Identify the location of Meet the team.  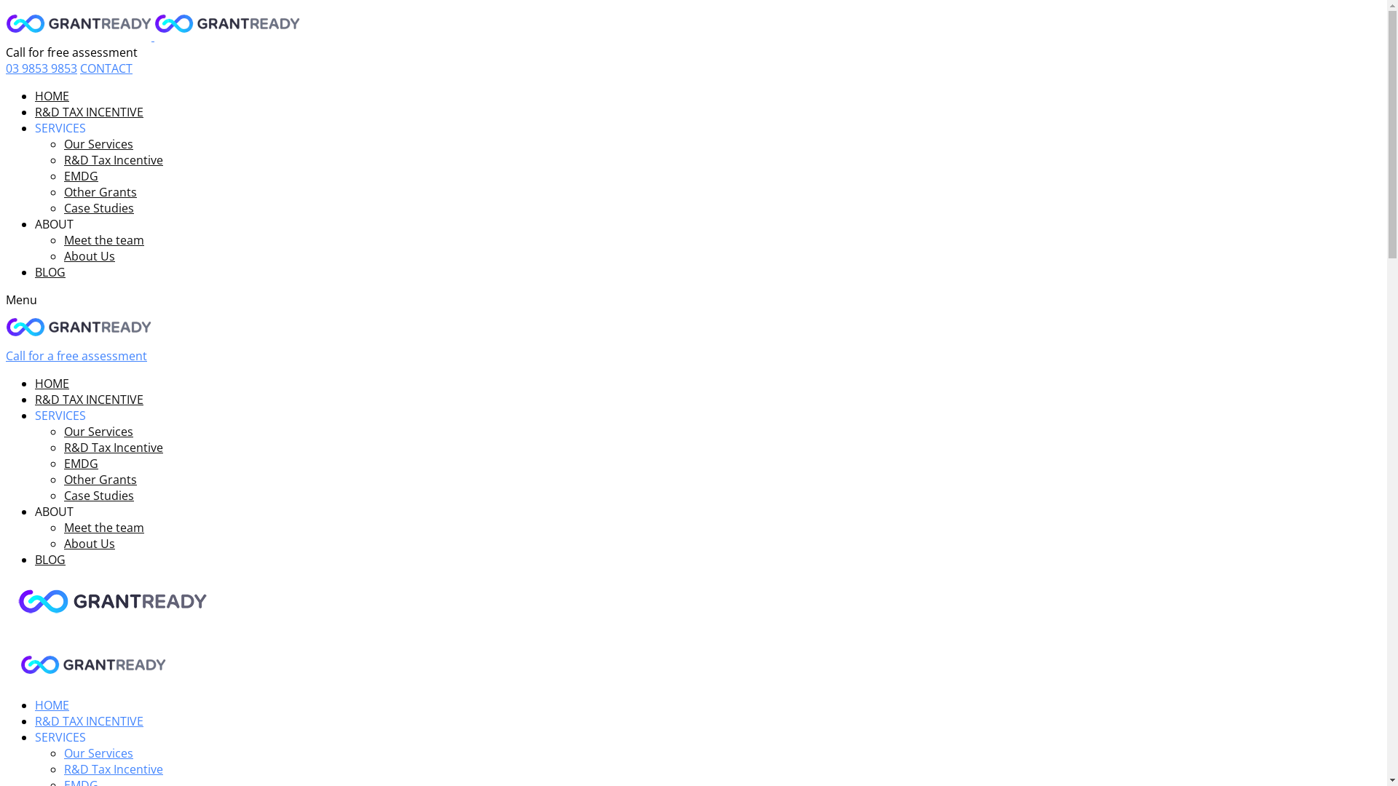
(104, 240).